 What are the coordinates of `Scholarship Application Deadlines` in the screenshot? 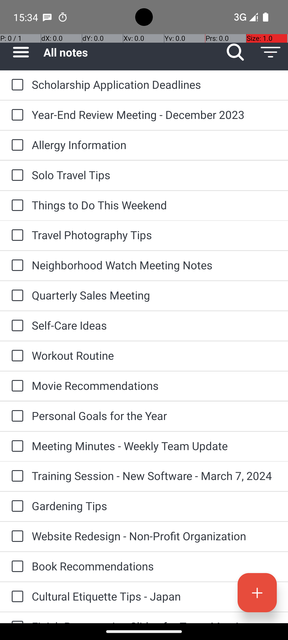 It's located at (155, 84).